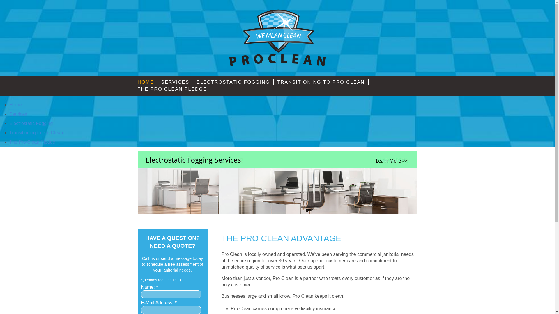 The height and width of the screenshot is (314, 559). What do you see at coordinates (147, 82) in the screenshot?
I see `HOME` at bounding box center [147, 82].